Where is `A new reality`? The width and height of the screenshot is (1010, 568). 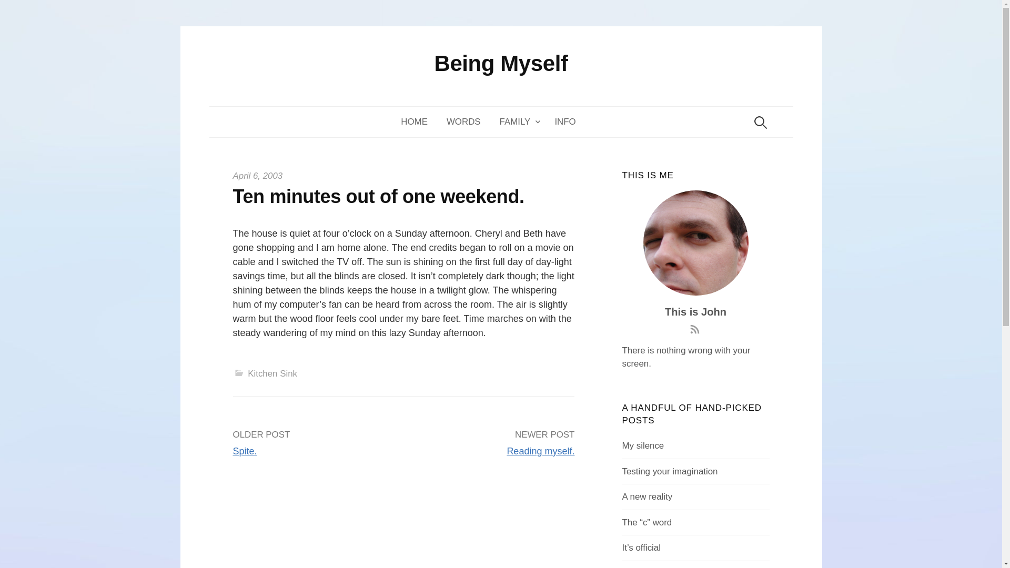 A new reality is located at coordinates (647, 496).